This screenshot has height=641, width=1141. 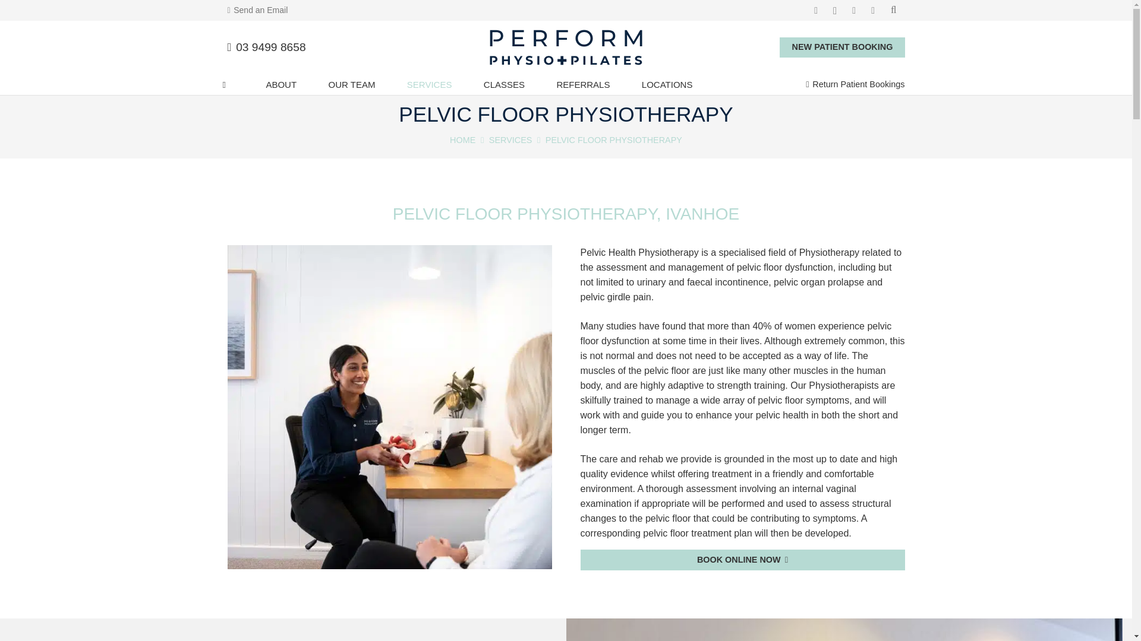 I want to click on LinkedIn, so click(x=853, y=11).